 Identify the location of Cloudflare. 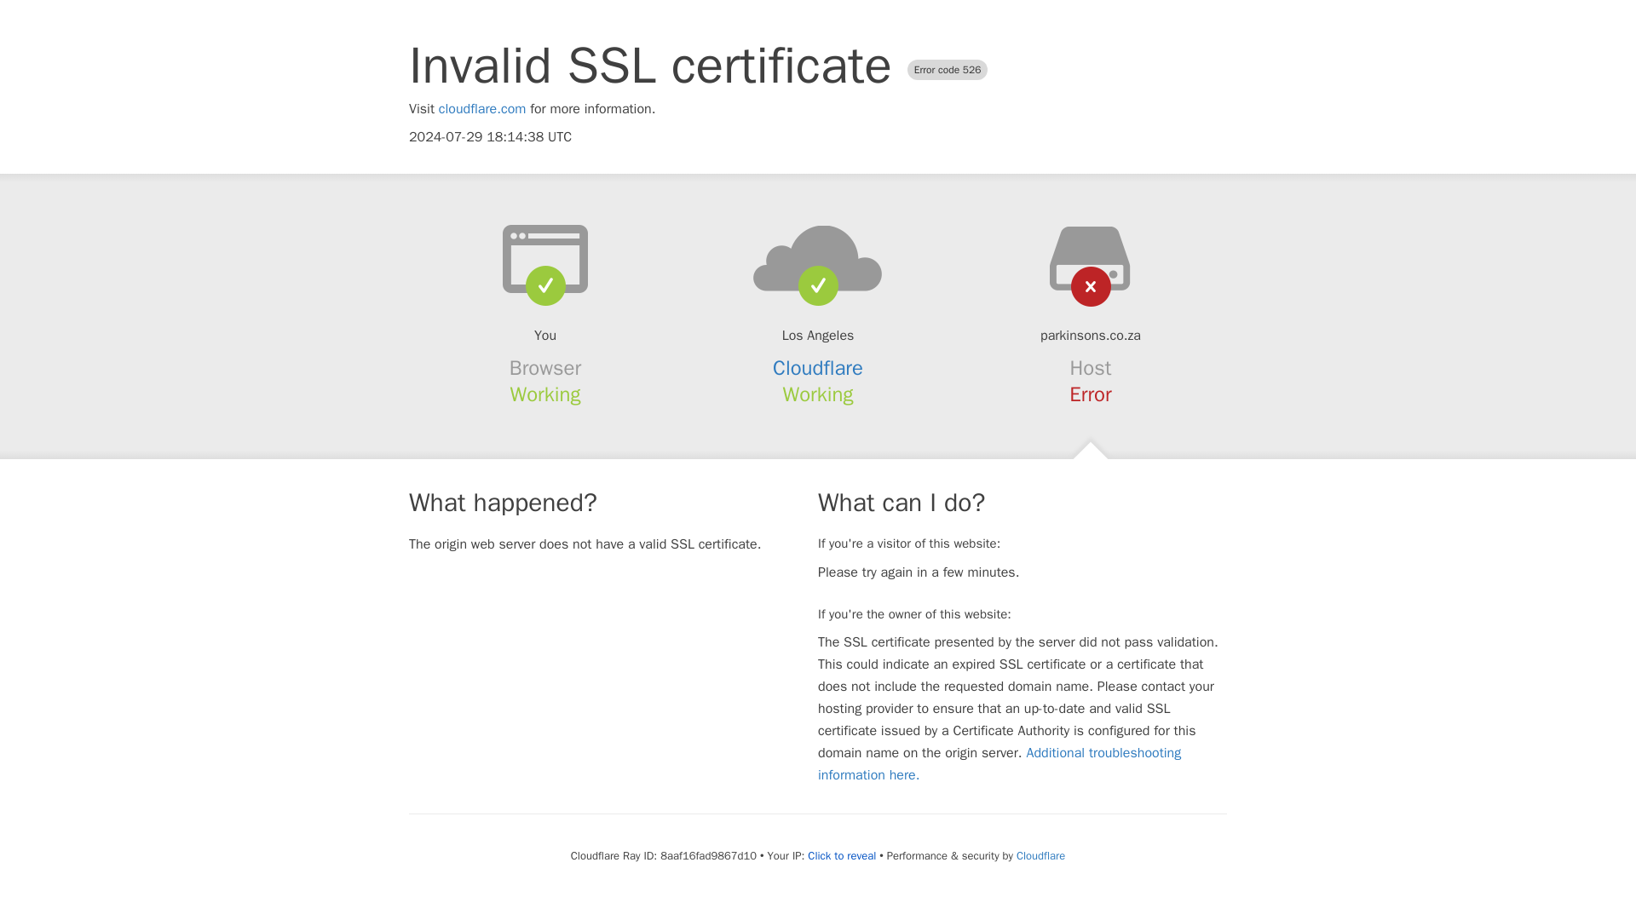
(818, 368).